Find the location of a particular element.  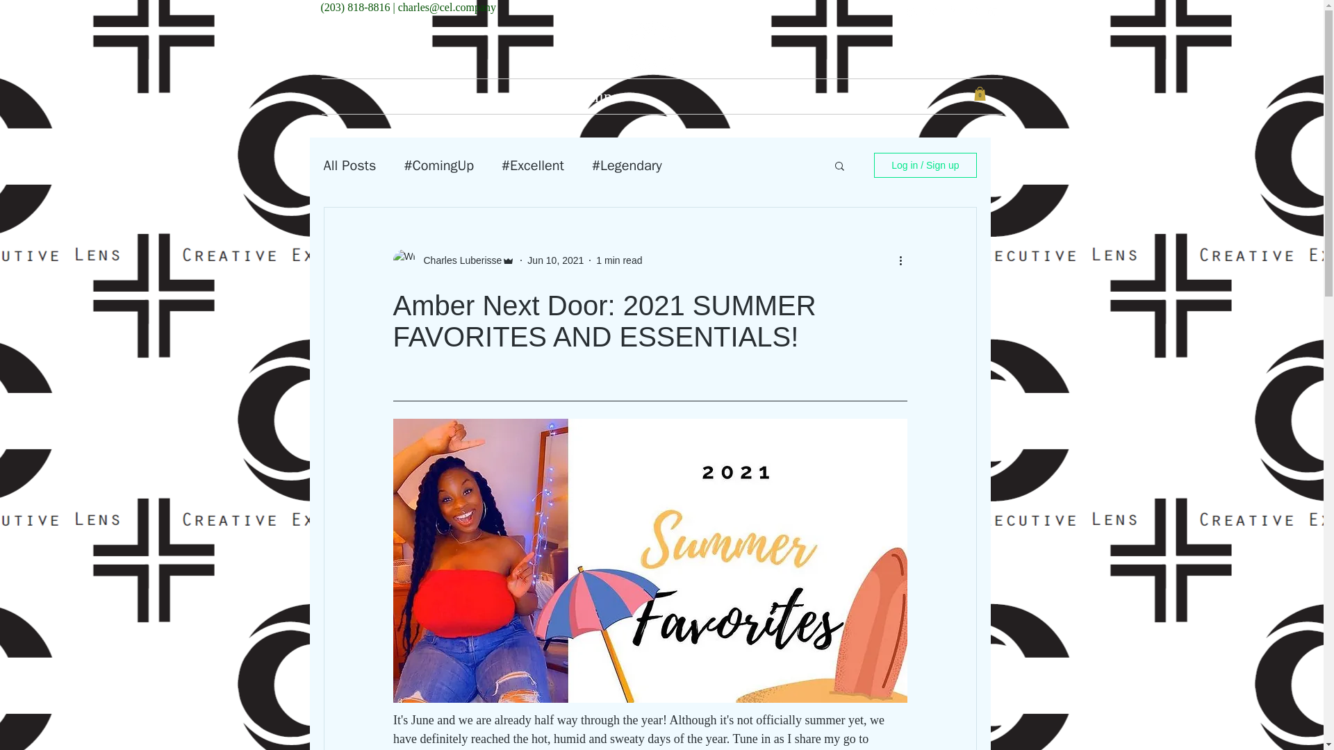

About is located at coordinates (406, 97).